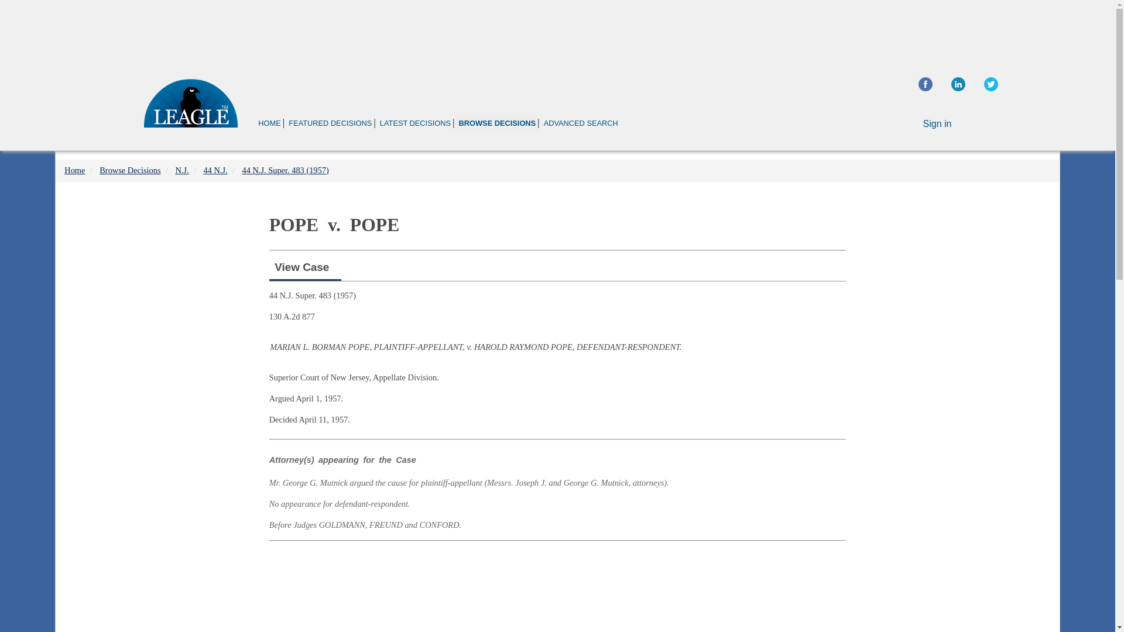 The width and height of the screenshot is (1124, 632). I want to click on FEATURED DECISIONS, so click(330, 123).